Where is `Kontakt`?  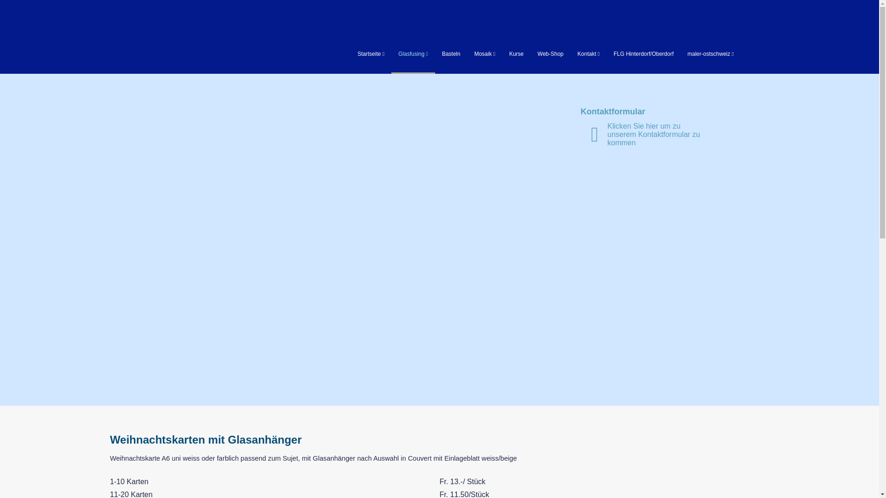
Kontakt is located at coordinates (588, 54).